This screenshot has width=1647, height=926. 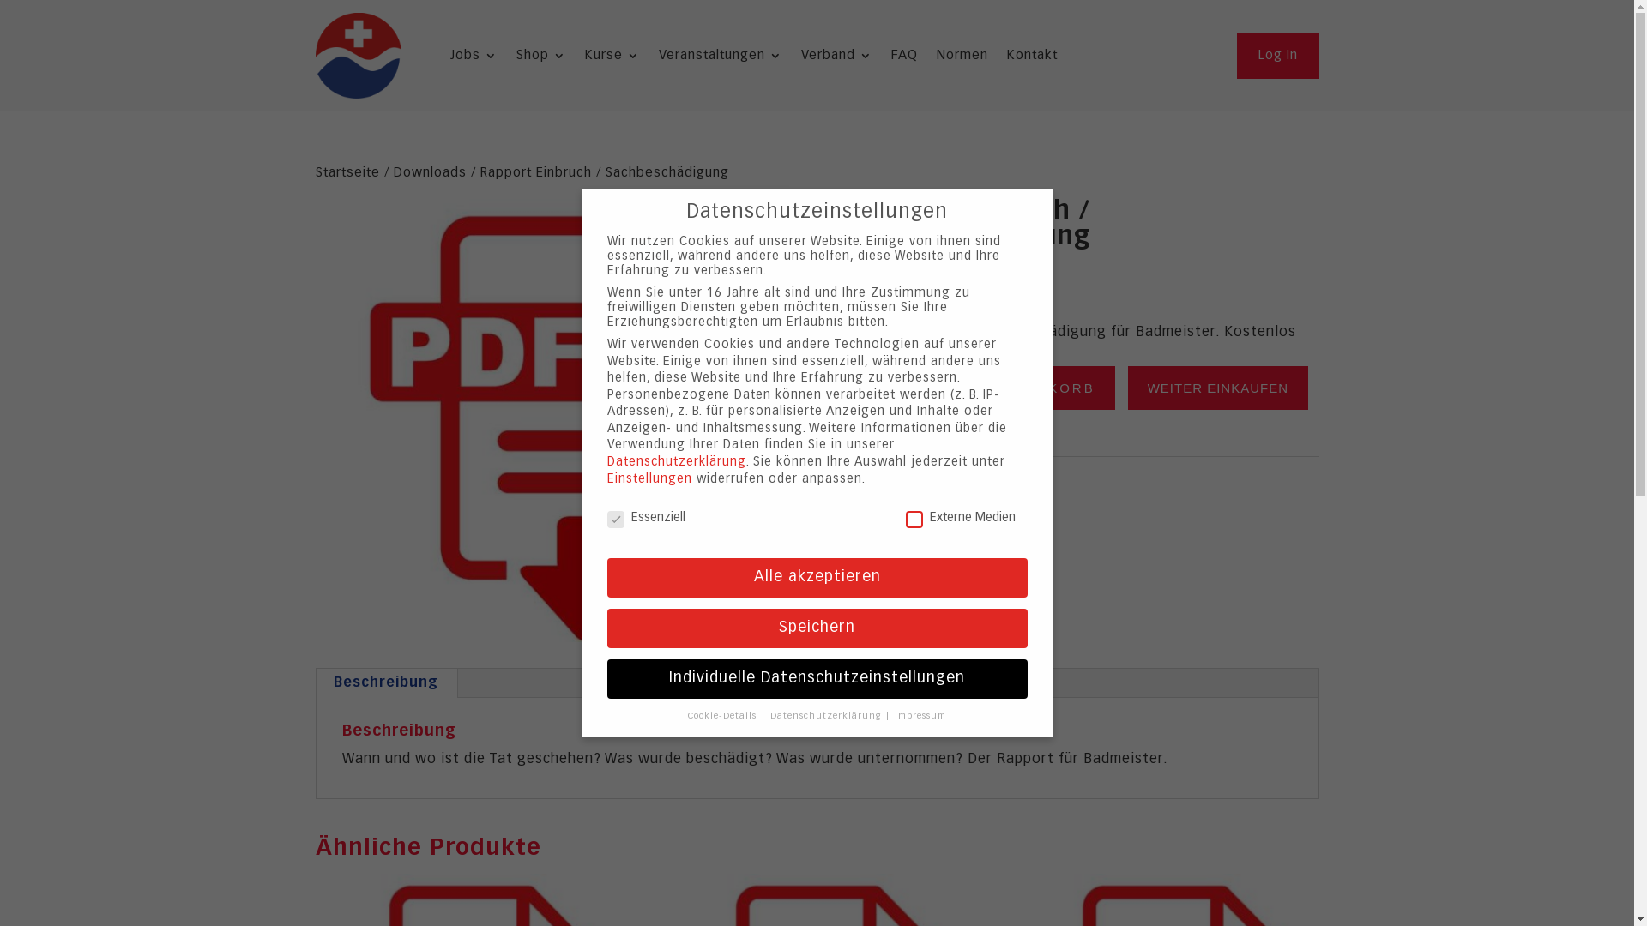 What do you see at coordinates (541, 59) in the screenshot?
I see `Shop` at bounding box center [541, 59].